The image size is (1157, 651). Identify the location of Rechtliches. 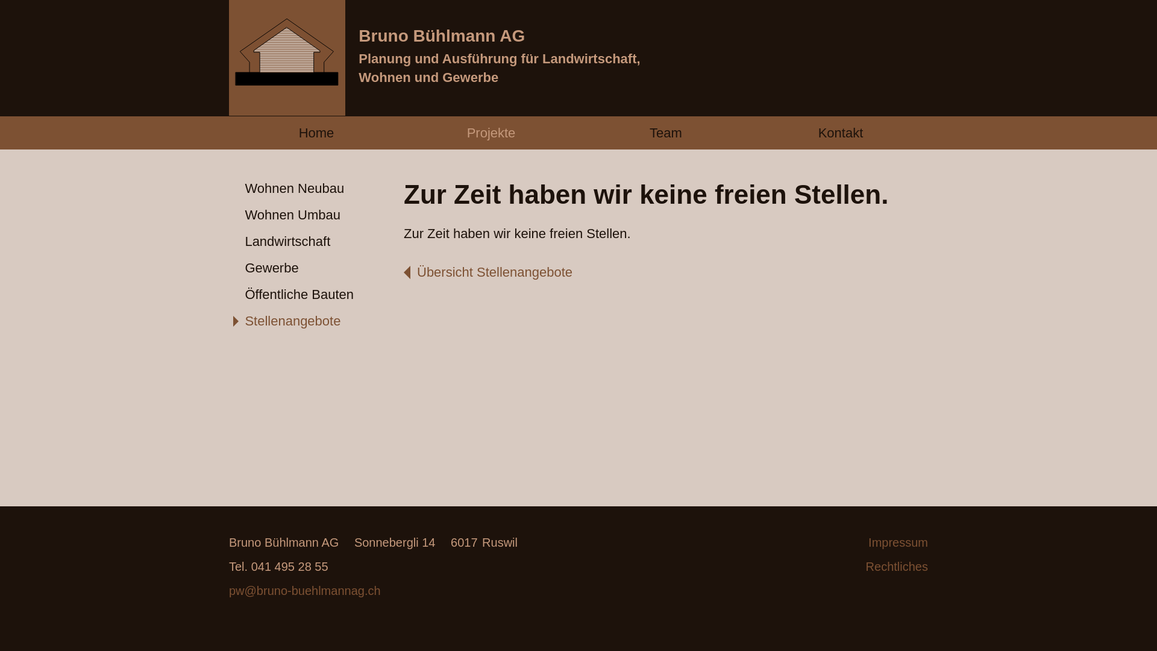
(841, 567).